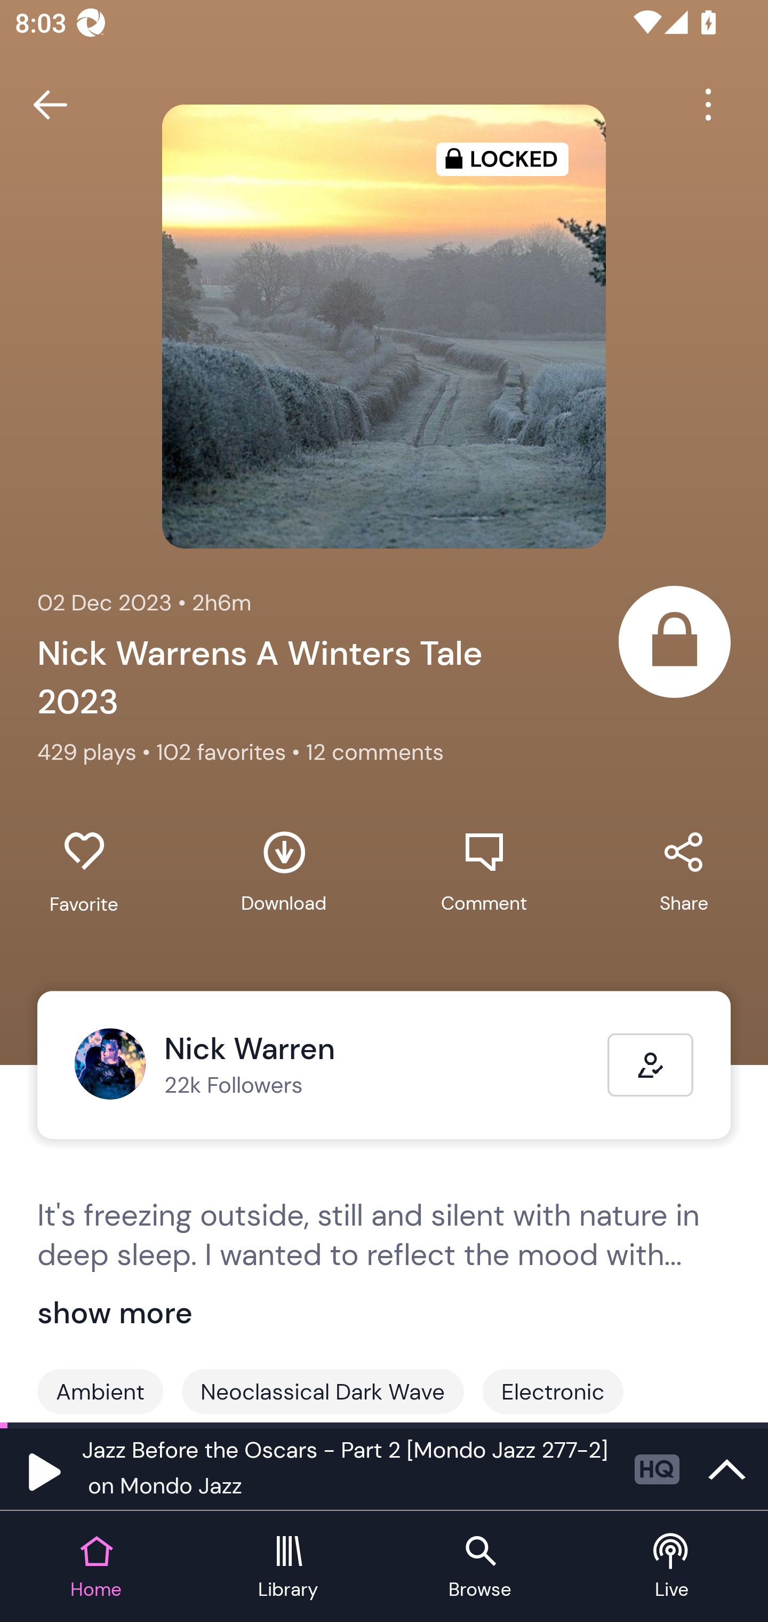  I want to click on Download, so click(284, 872).